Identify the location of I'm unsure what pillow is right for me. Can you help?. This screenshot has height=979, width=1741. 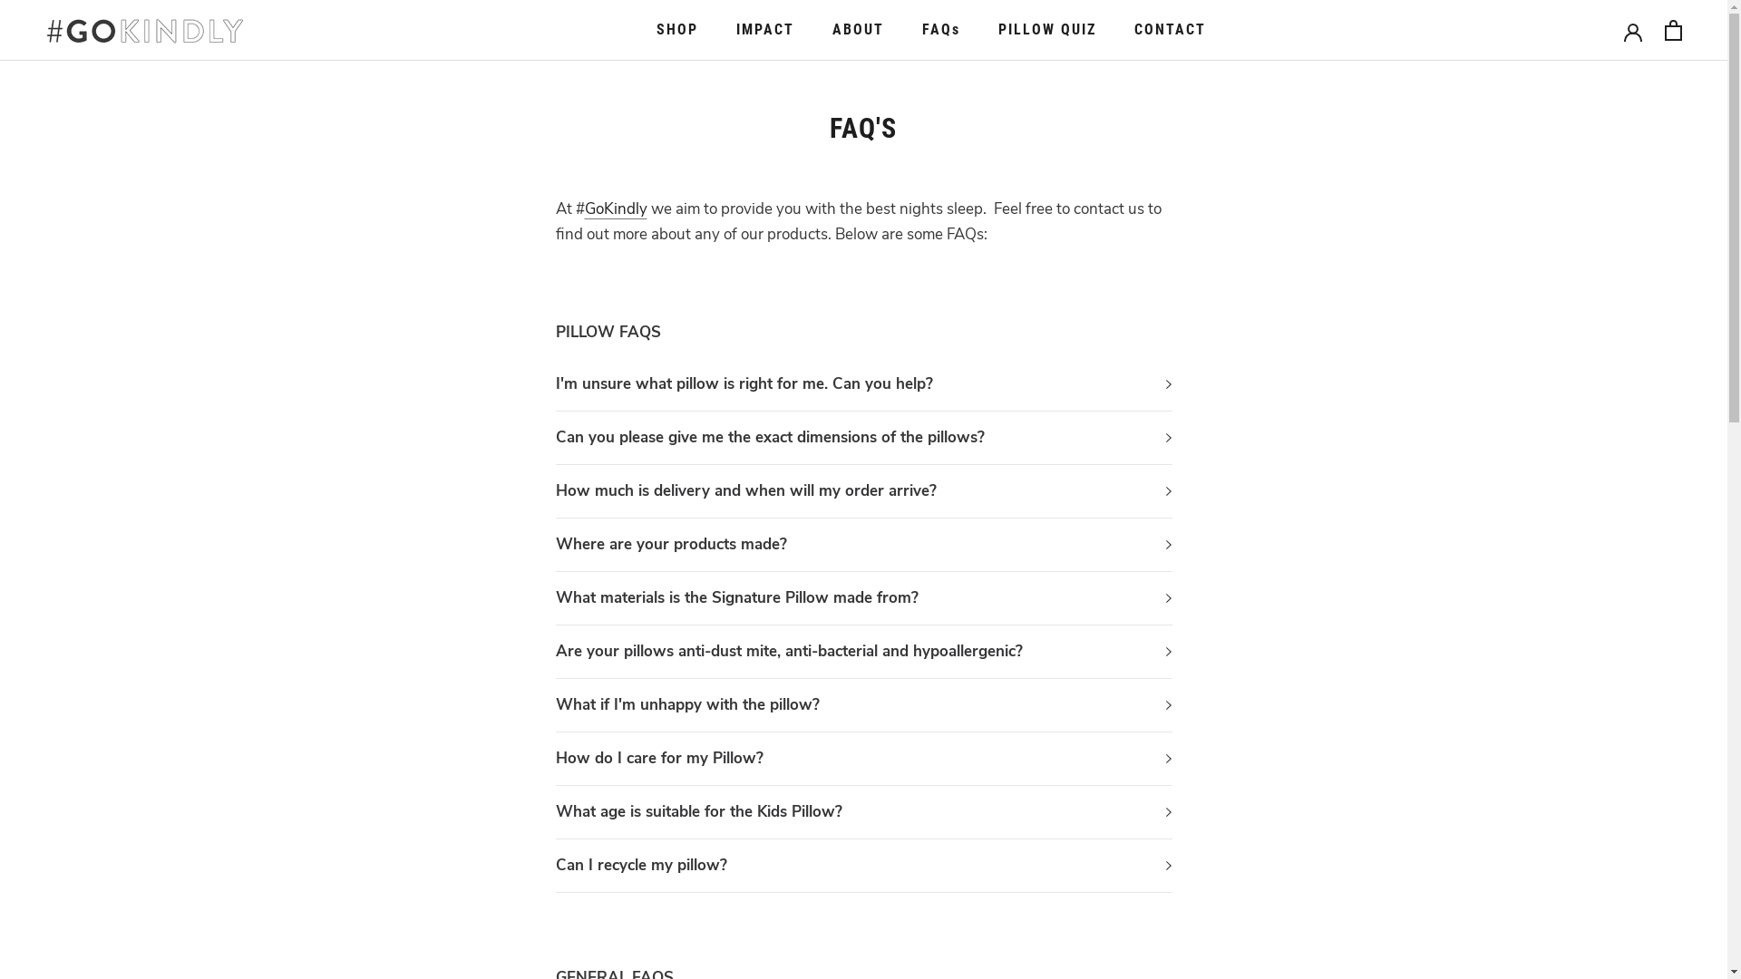
(863, 384).